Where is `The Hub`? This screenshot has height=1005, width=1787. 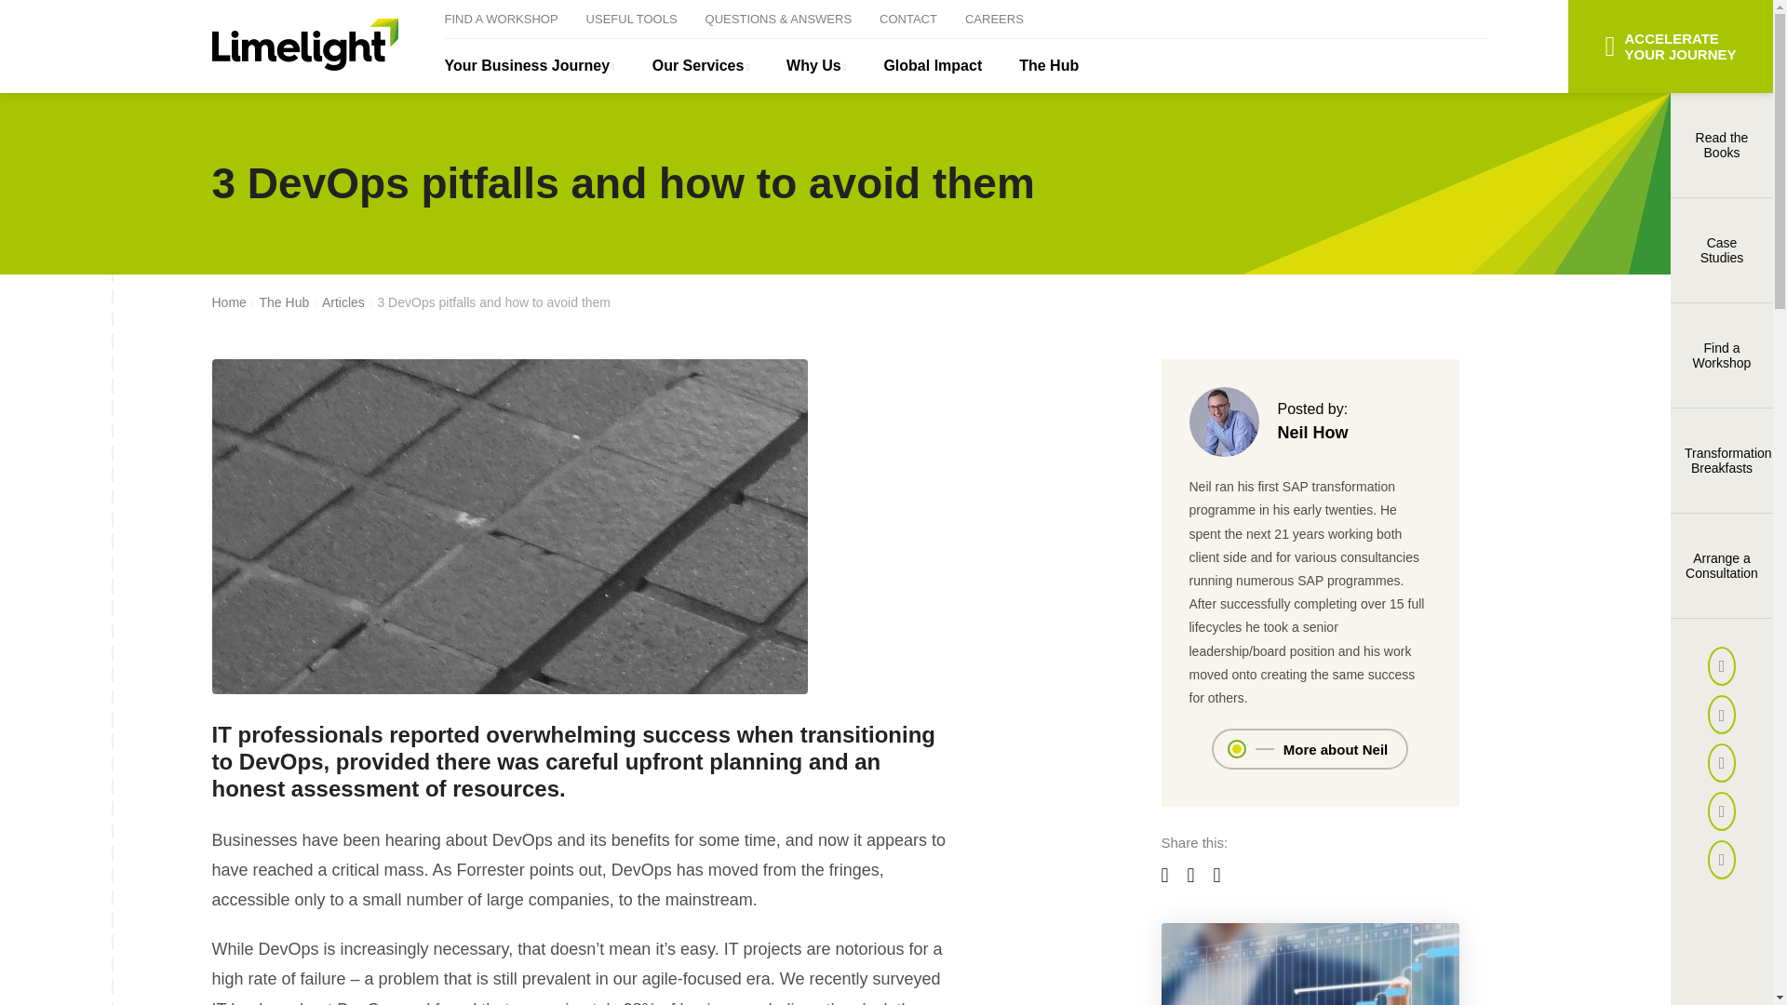
The Hub is located at coordinates (284, 301).